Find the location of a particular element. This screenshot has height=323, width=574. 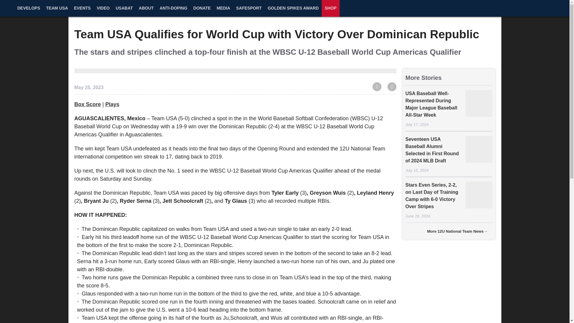

EVENTS is located at coordinates (82, 11).